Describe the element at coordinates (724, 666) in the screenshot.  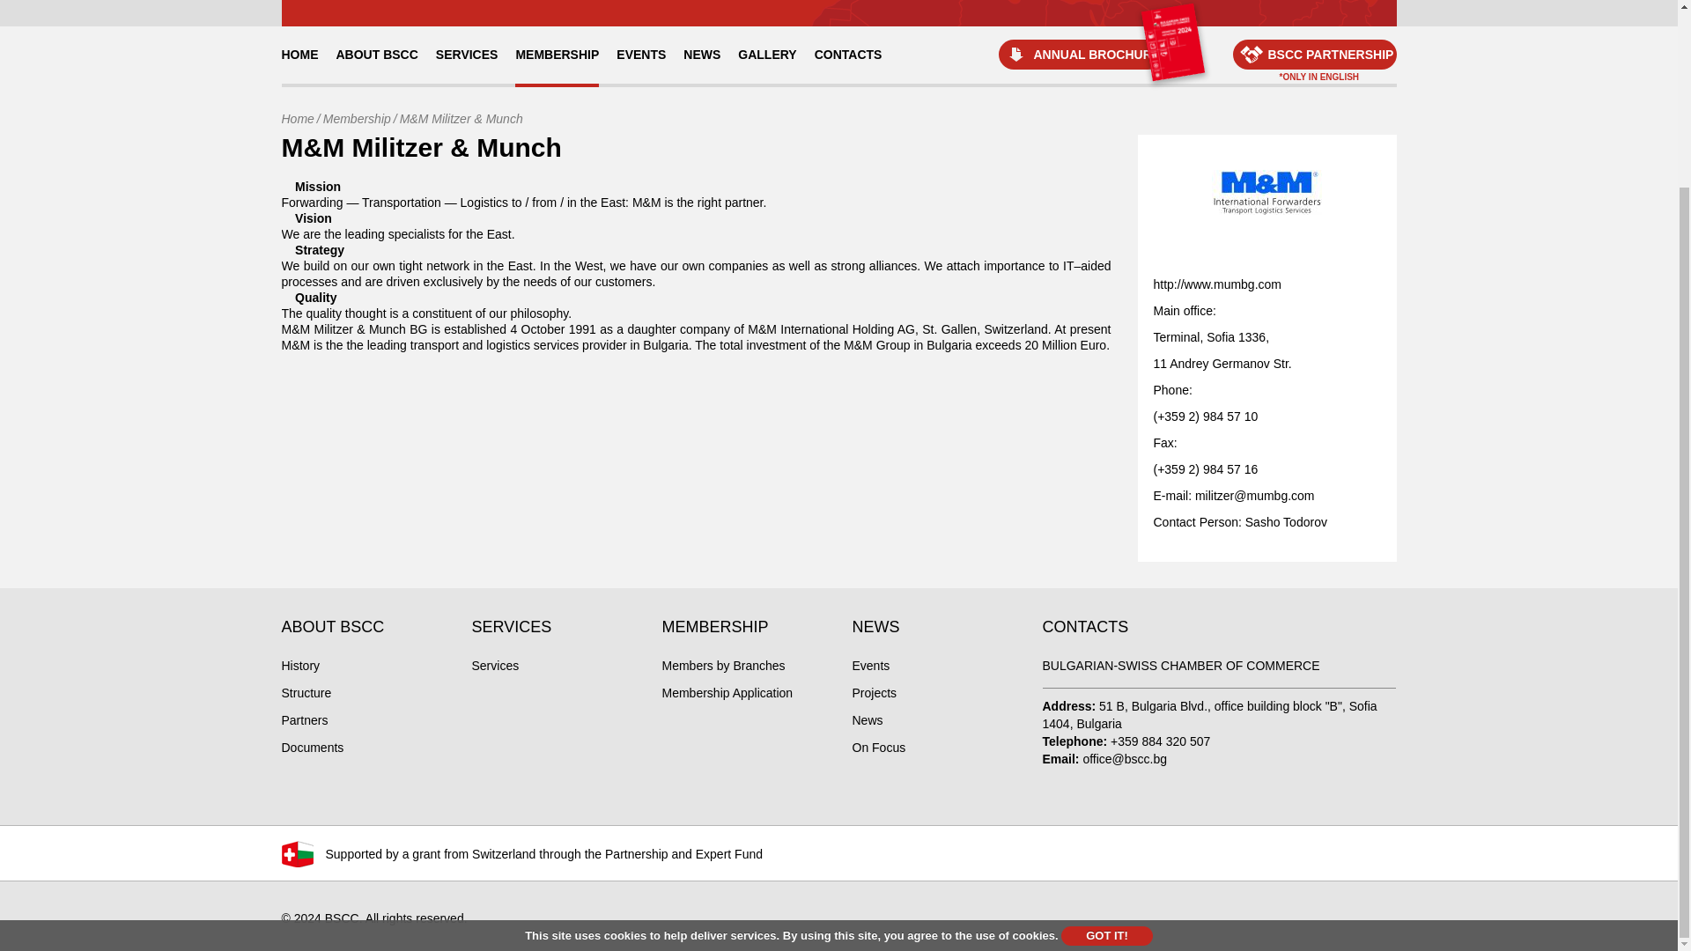
I see `Members by Branches` at that location.